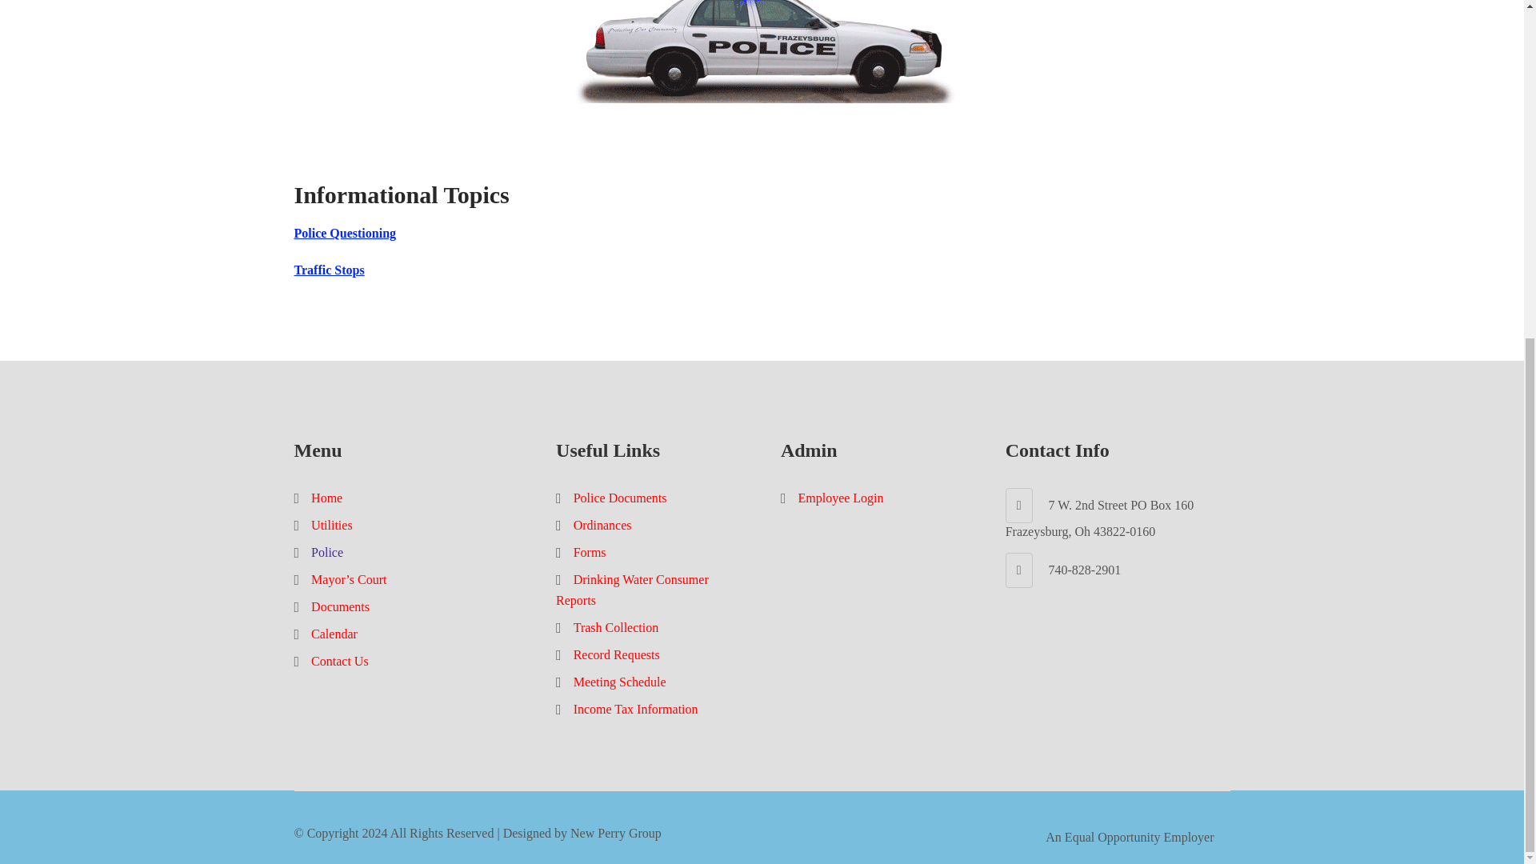 This screenshot has width=1536, height=864. Describe the element at coordinates (341, 606) in the screenshot. I see `Documents` at that location.